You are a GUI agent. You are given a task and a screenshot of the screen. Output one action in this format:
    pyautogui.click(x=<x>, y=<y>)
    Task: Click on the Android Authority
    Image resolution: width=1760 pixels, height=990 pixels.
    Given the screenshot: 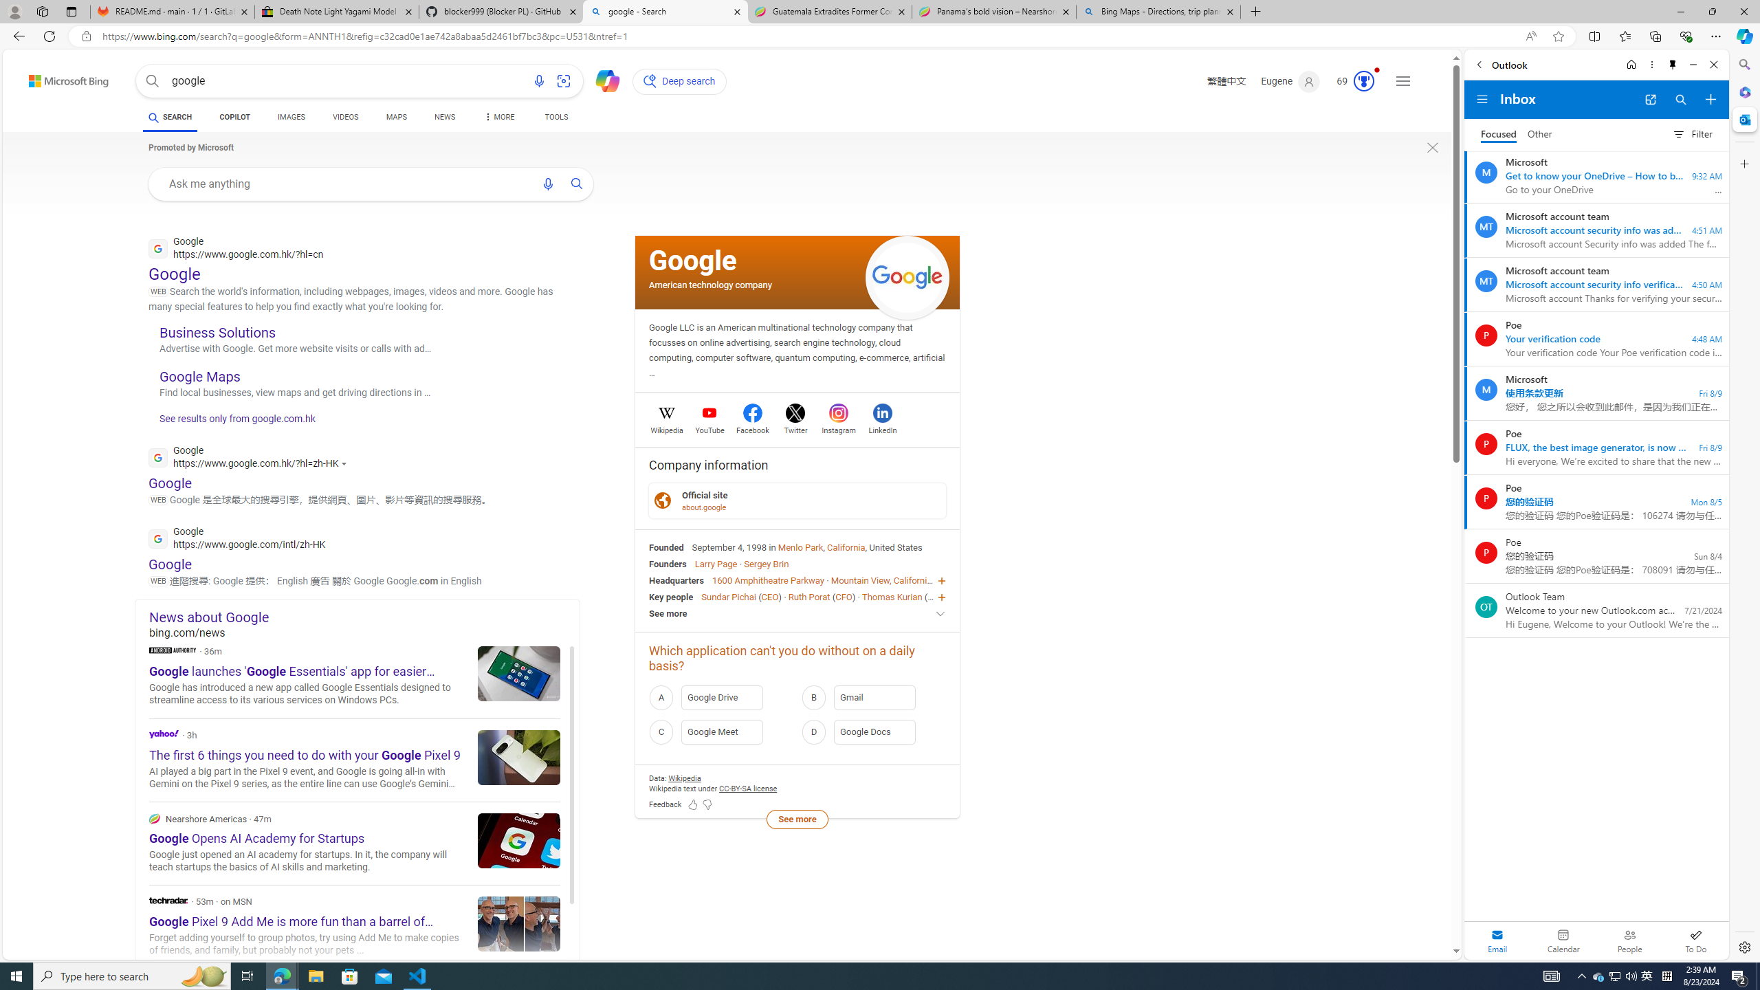 What is the action you would take?
    pyautogui.click(x=172, y=649)
    